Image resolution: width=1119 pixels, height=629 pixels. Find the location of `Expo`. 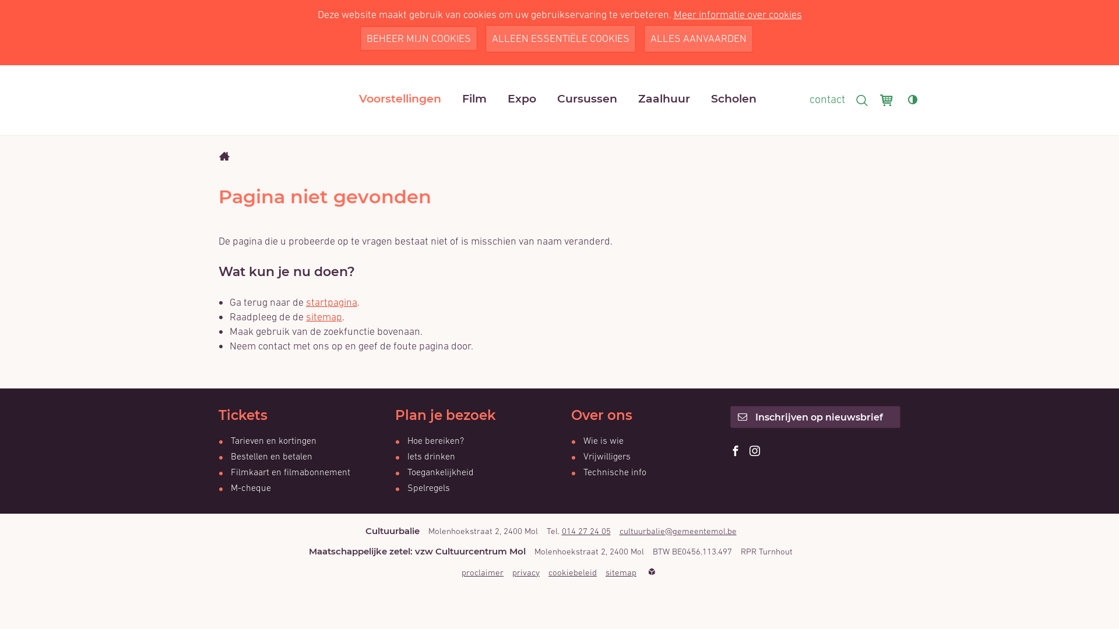

Expo is located at coordinates (522, 99).